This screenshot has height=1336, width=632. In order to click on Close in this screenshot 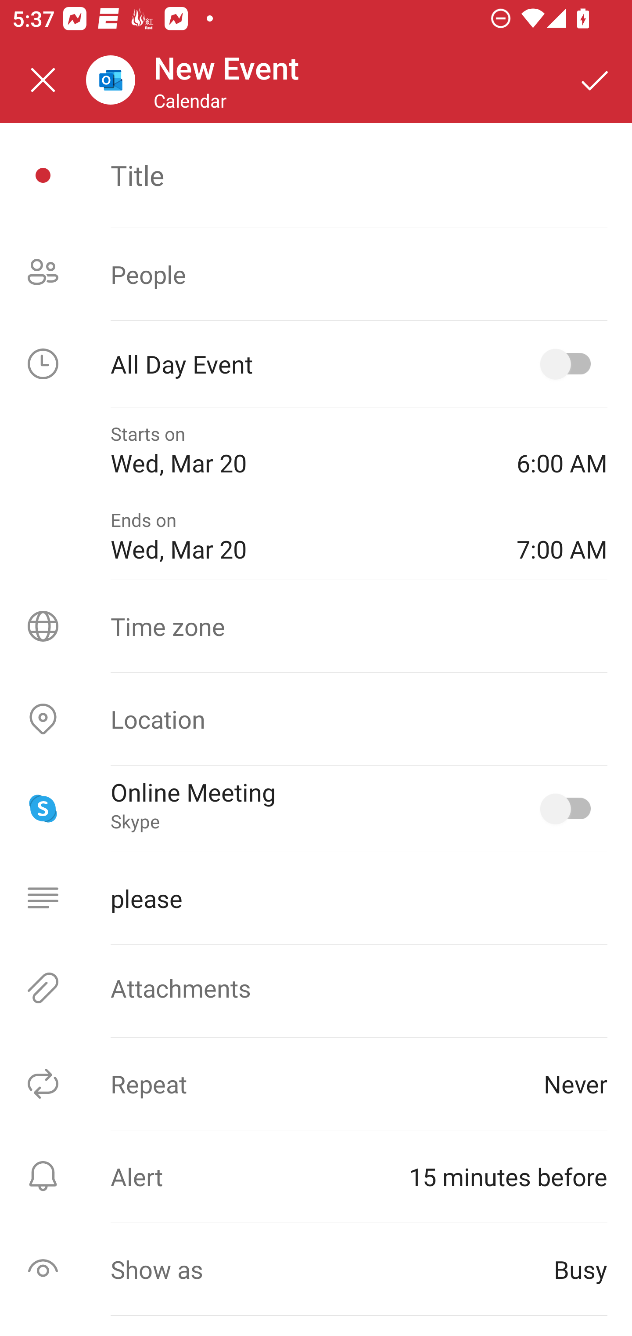, I will do `click(43, 80)`.